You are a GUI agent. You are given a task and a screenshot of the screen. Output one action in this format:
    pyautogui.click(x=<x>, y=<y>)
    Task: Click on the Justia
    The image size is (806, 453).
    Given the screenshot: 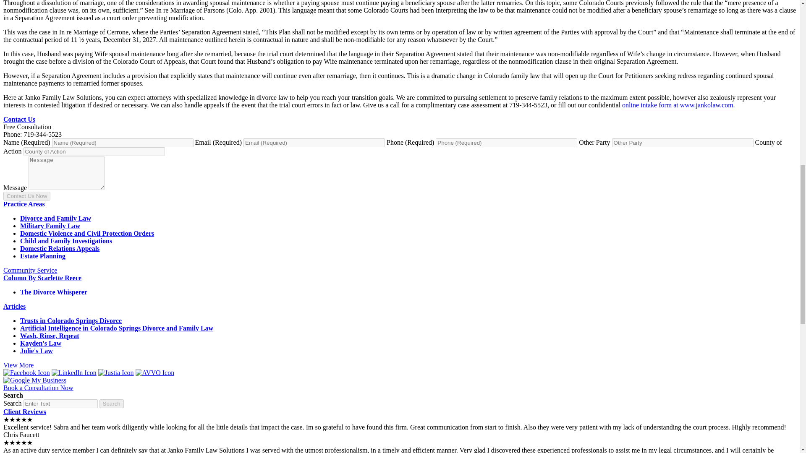 What is the action you would take?
    pyautogui.click(x=116, y=372)
    